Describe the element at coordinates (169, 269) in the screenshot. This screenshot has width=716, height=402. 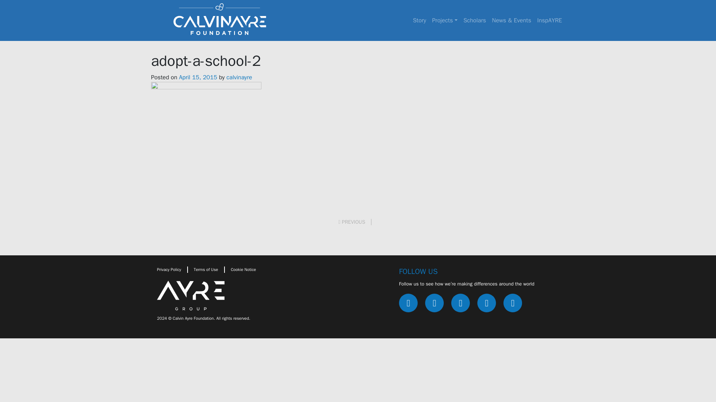
I see `Privacy Policy` at that location.